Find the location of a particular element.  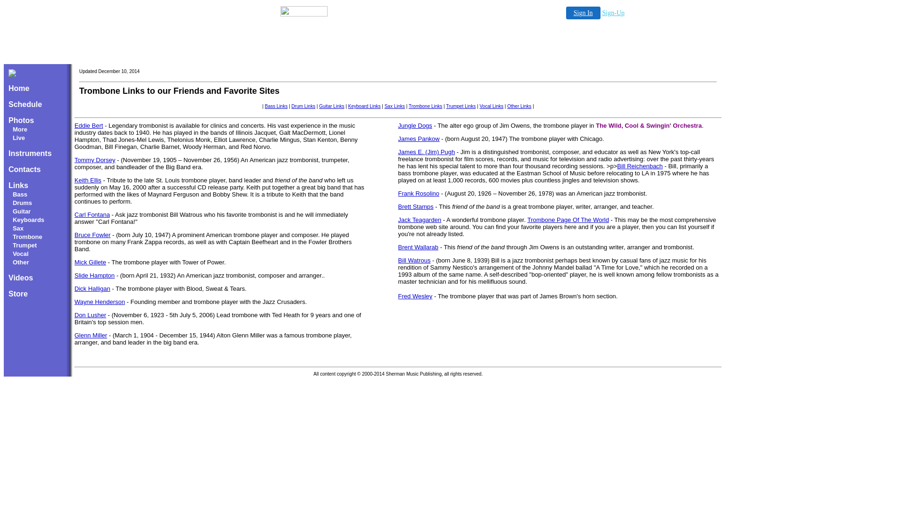

Trombone is located at coordinates (27, 237).